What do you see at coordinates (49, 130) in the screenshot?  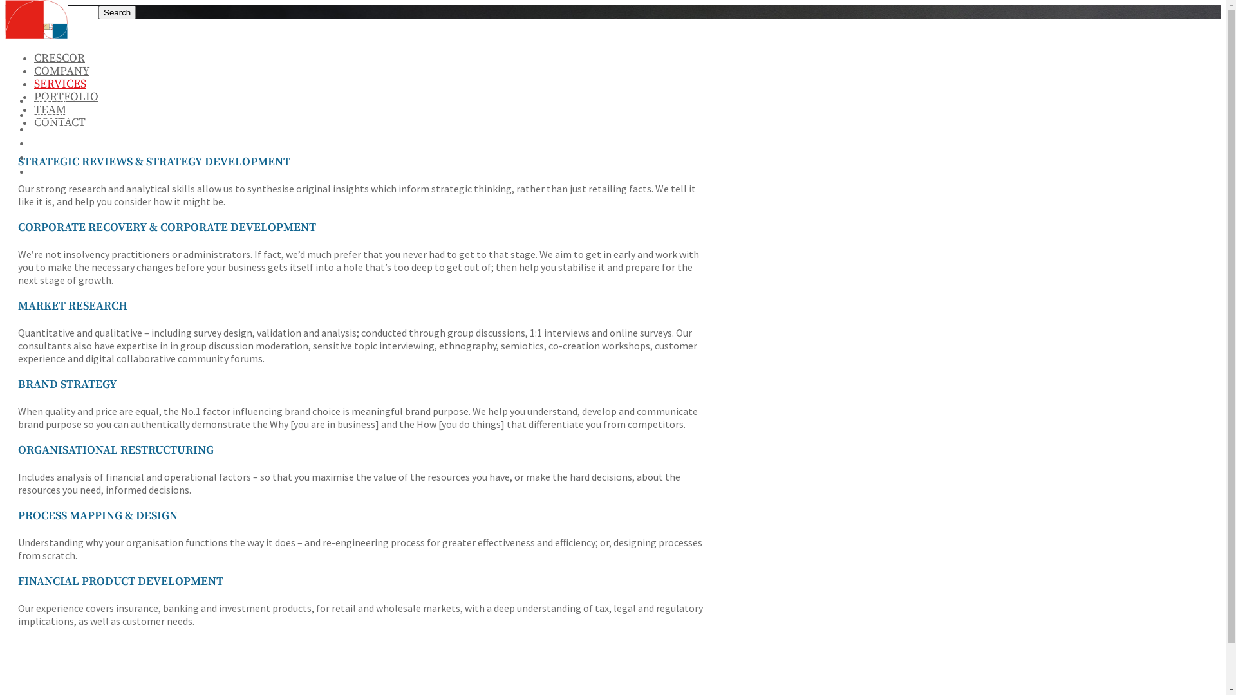 I see `SERVICES` at bounding box center [49, 130].